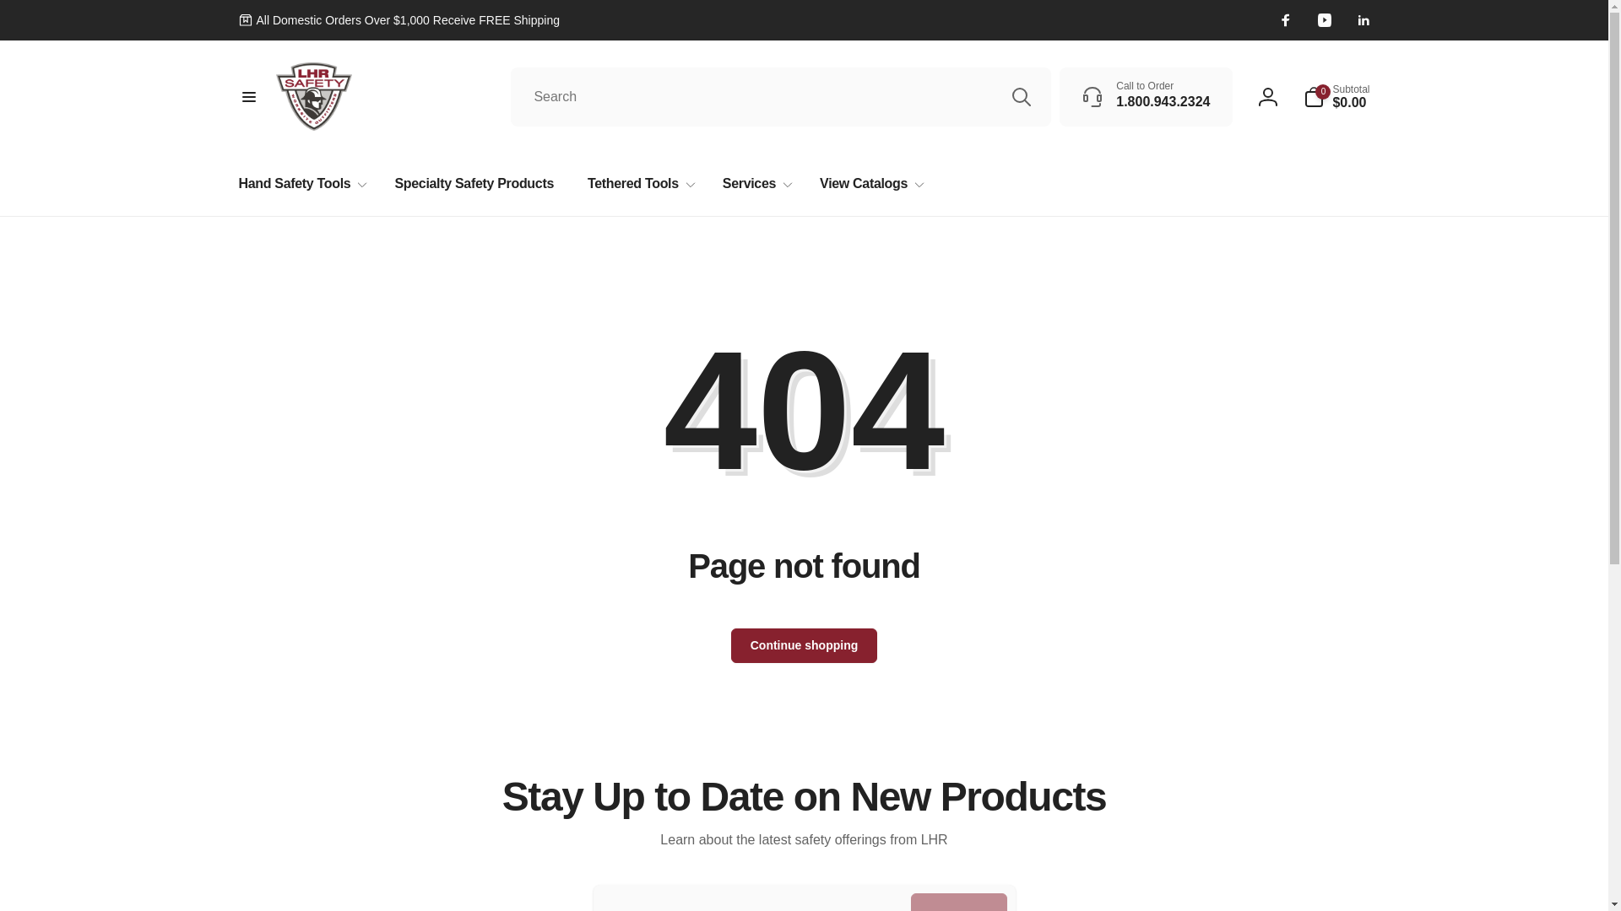  I want to click on Facebook, so click(1285, 20).